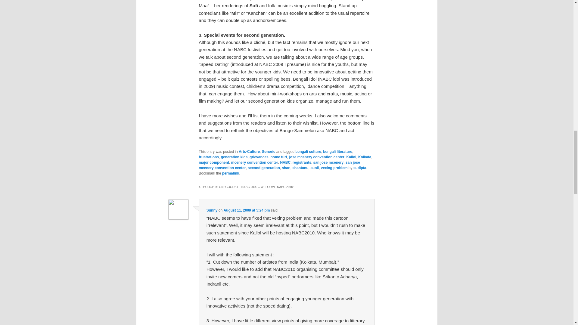 This screenshot has width=578, height=325. Describe the element at coordinates (286, 168) in the screenshot. I see `shan` at that location.